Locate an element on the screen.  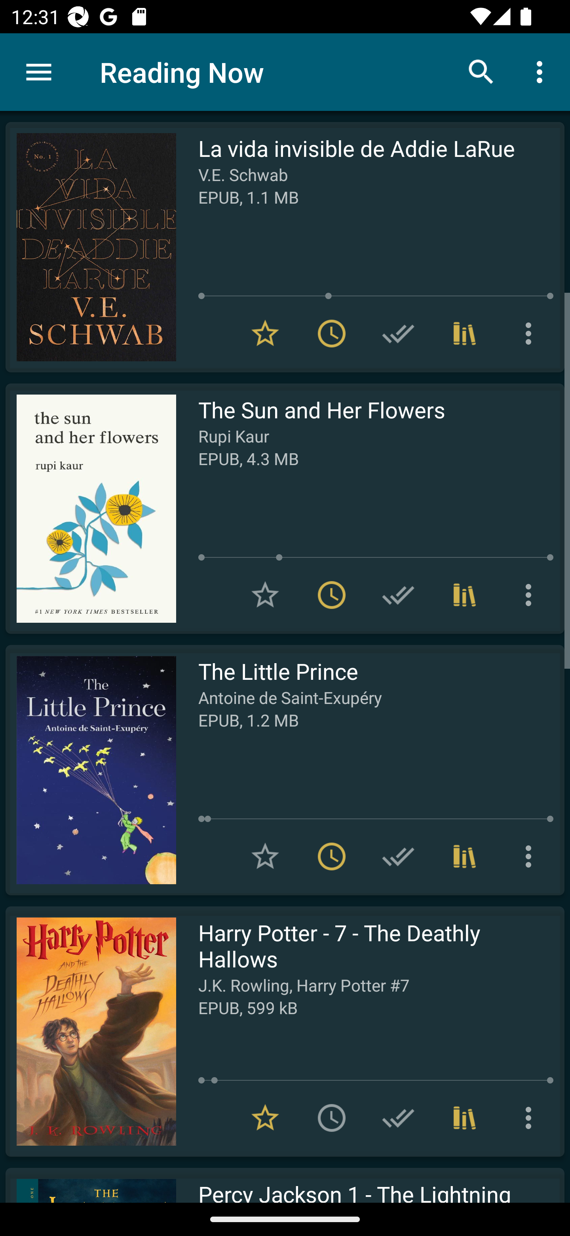
Search books & documents is located at coordinates (481, 71).